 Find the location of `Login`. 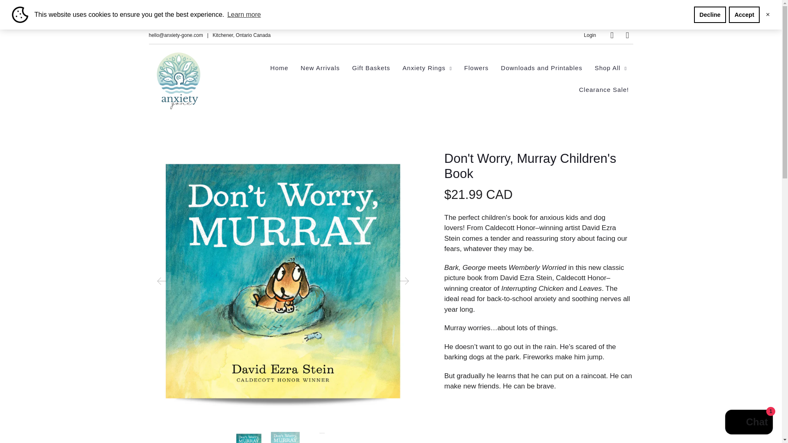

Login is located at coordinates (589, 35).